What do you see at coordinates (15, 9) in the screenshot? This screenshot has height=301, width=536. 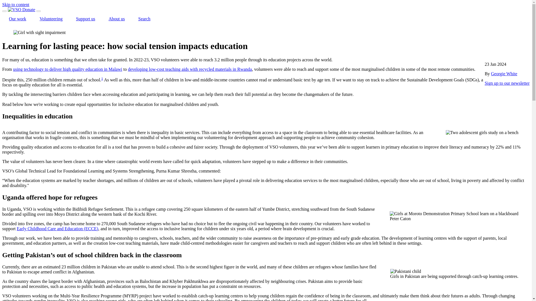 I see `Home` at bounding box center [15, 9].